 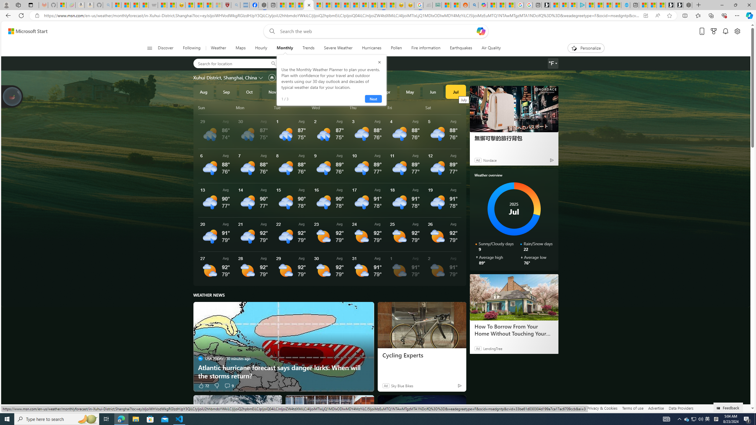 I want to click on Recipes - MSN, so click(x=190, y=5).